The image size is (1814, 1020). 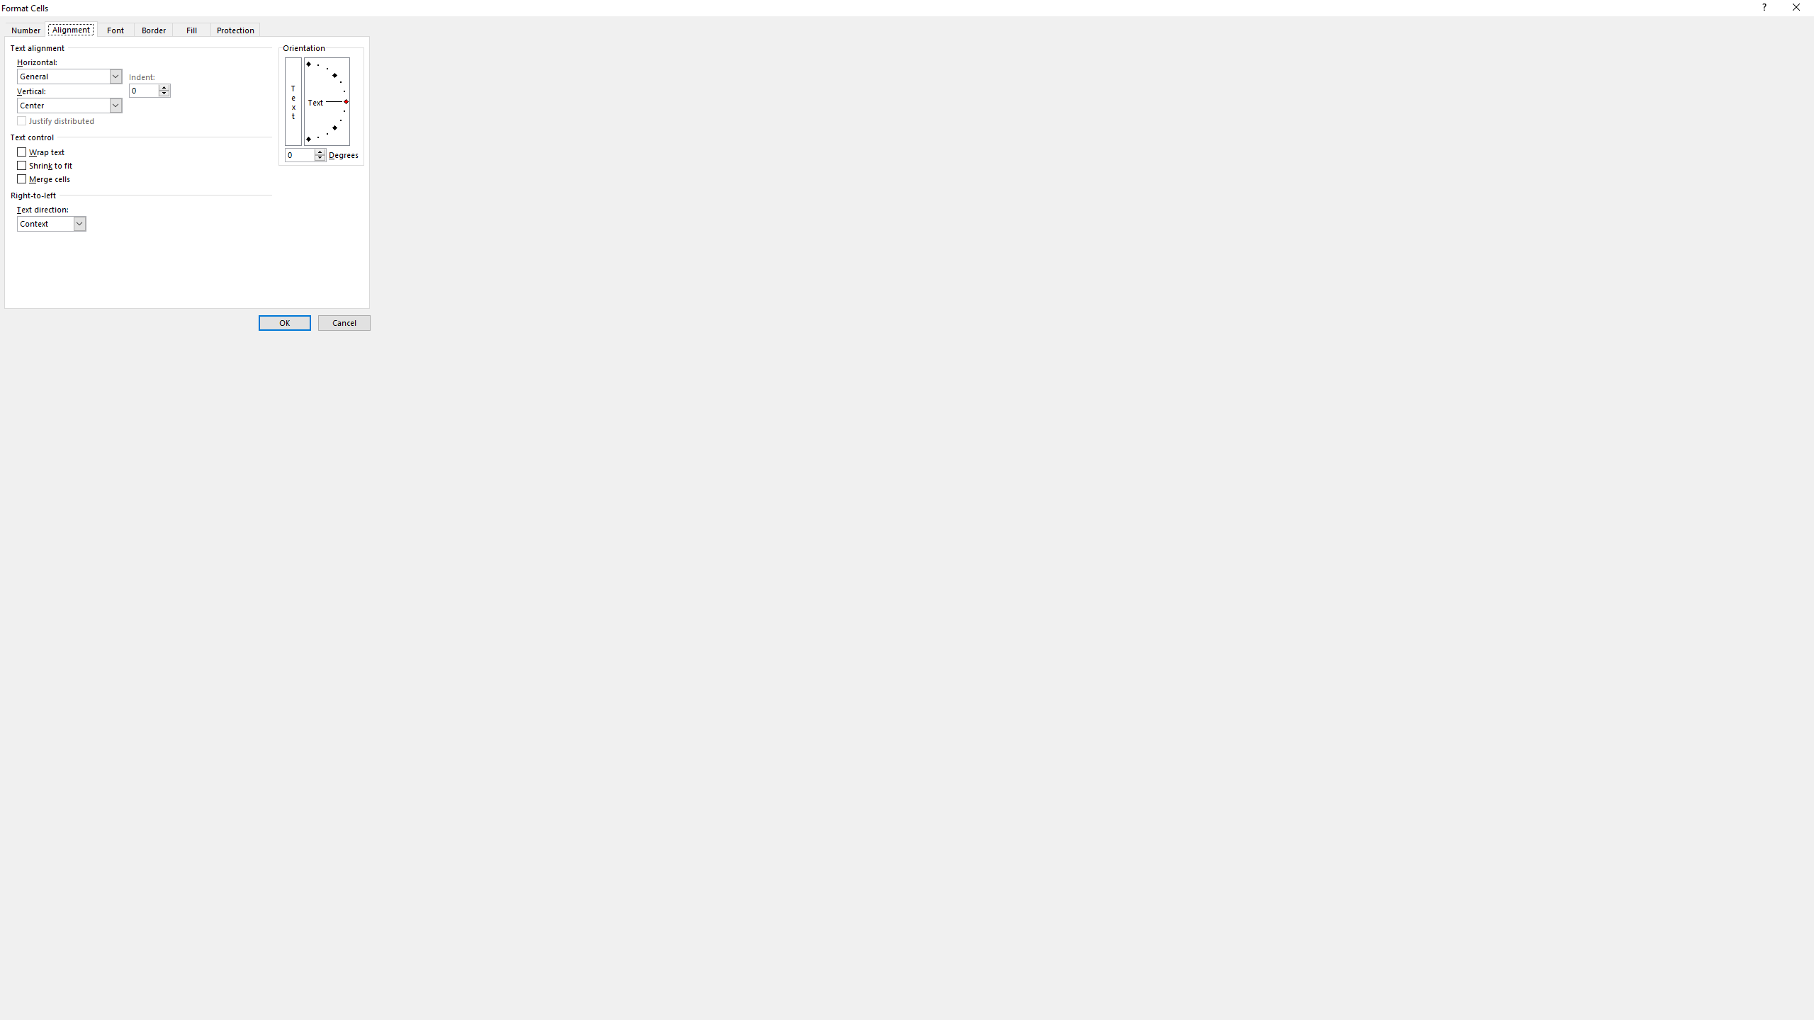 What do you see at coordinates (235, 28) in the screenshot?
I see `Protection` at bounding box center [235, 28].